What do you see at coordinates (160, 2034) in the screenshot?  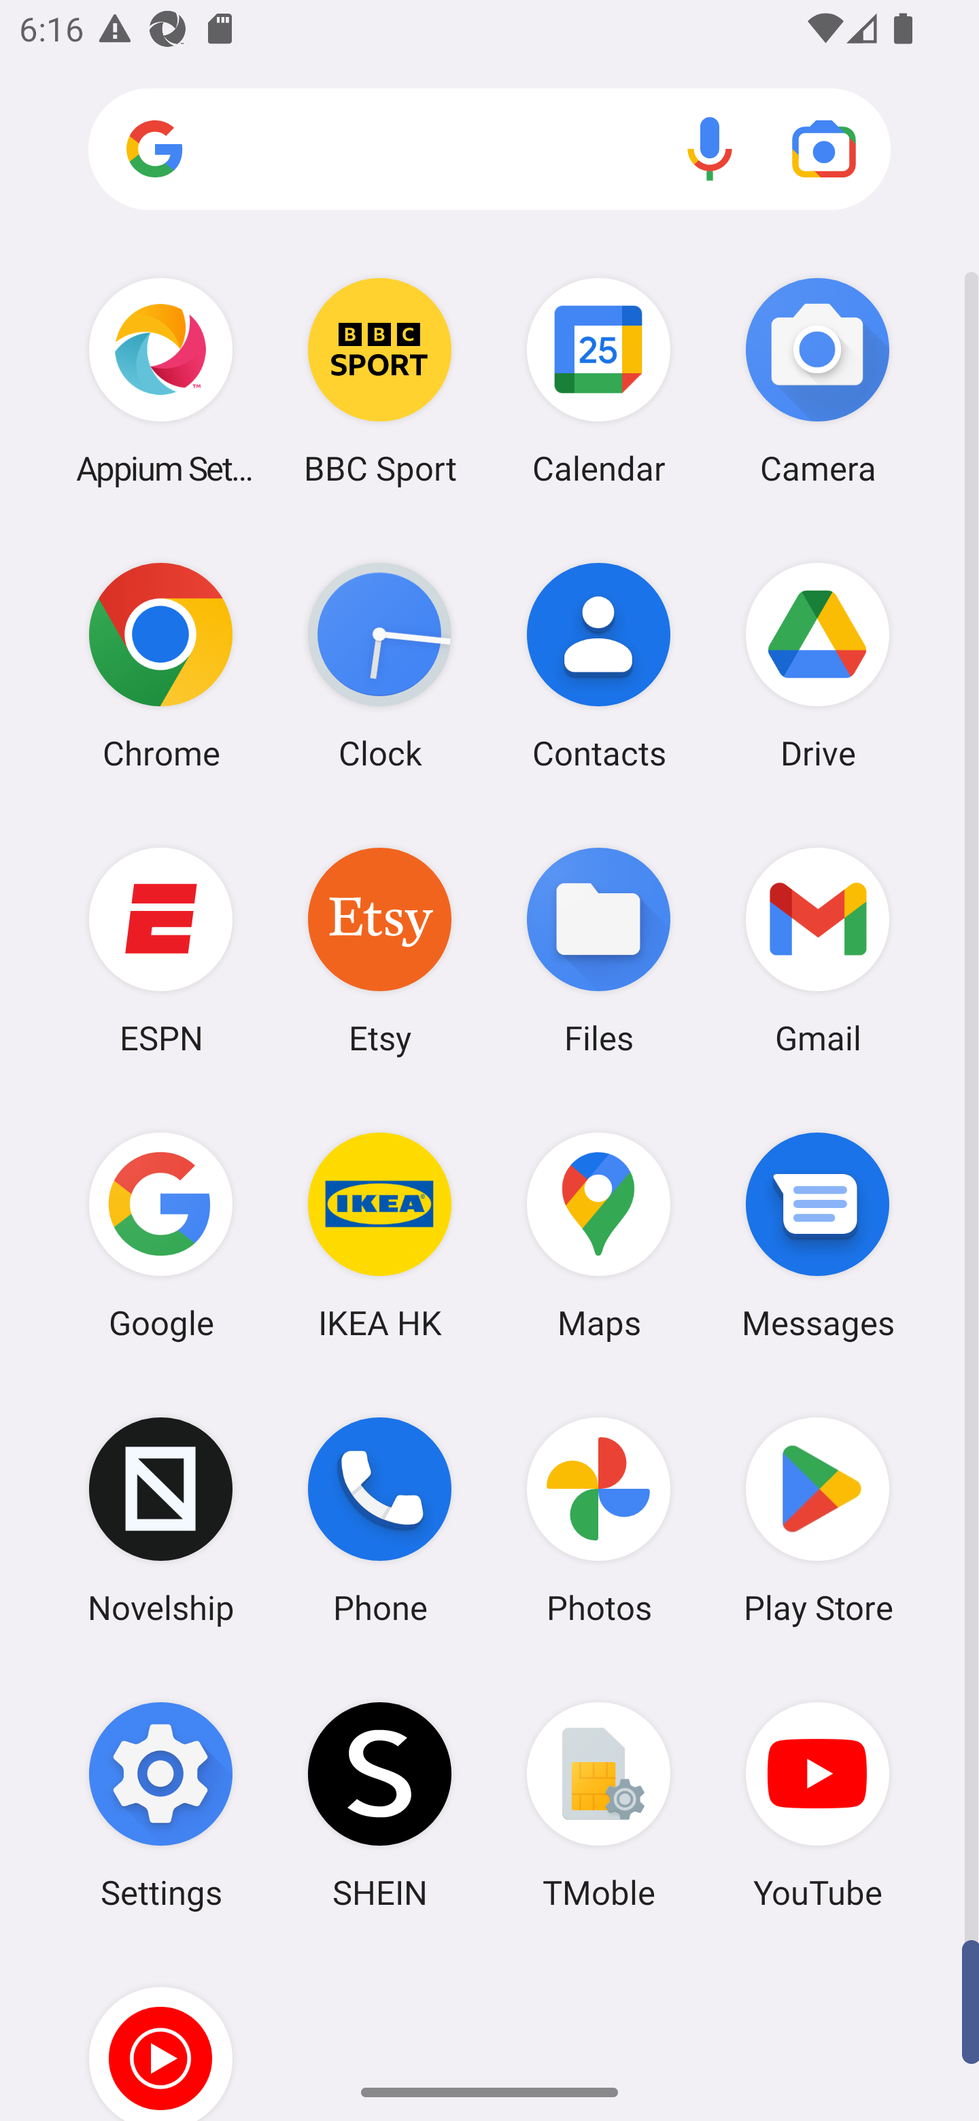 I see `YT Music` at bounding box center [160, 2034].